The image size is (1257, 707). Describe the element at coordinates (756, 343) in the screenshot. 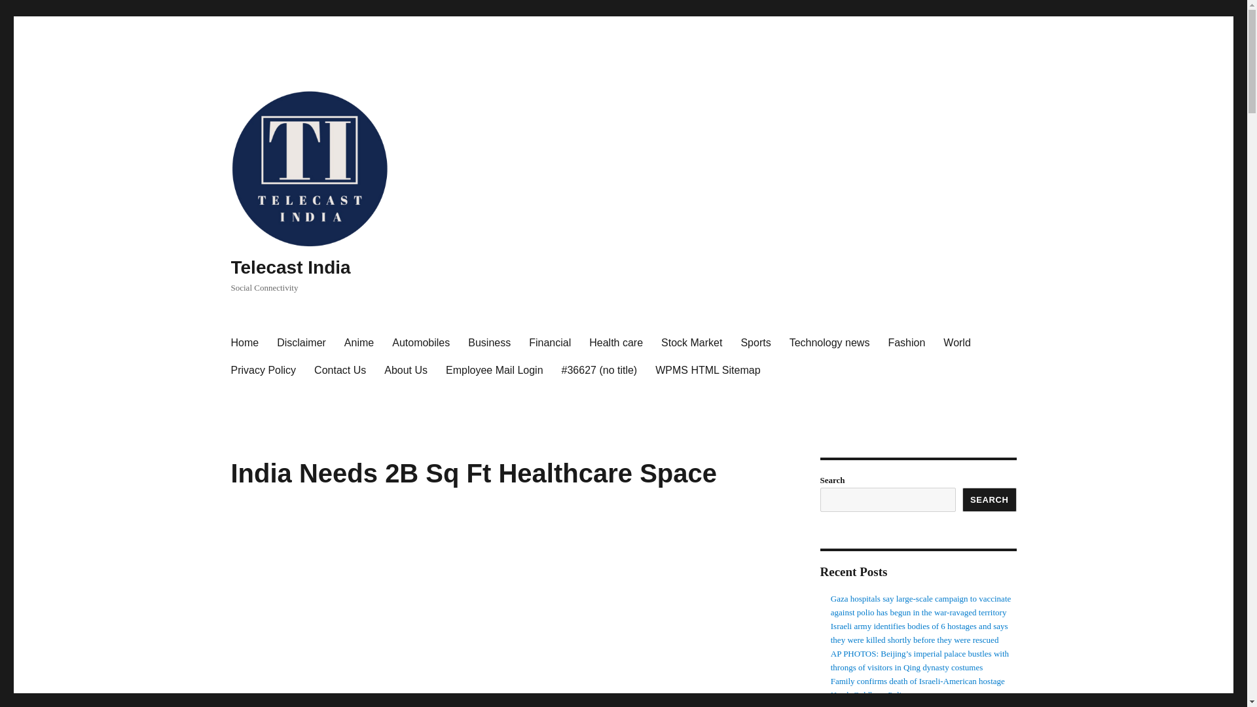

I see `Sports` at that location.